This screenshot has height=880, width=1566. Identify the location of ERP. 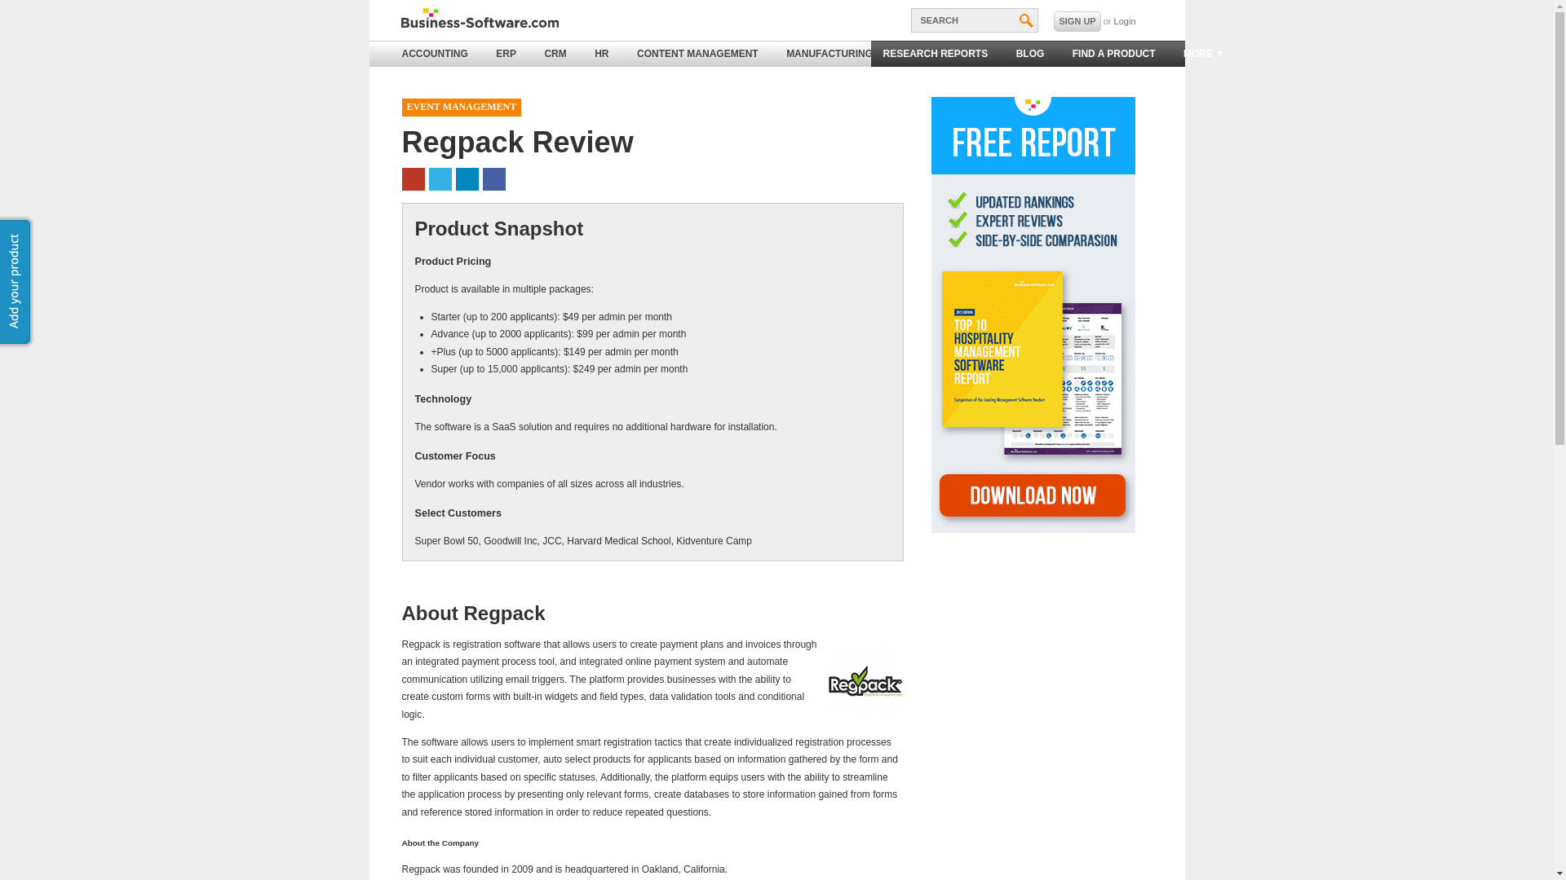
(506, 54).